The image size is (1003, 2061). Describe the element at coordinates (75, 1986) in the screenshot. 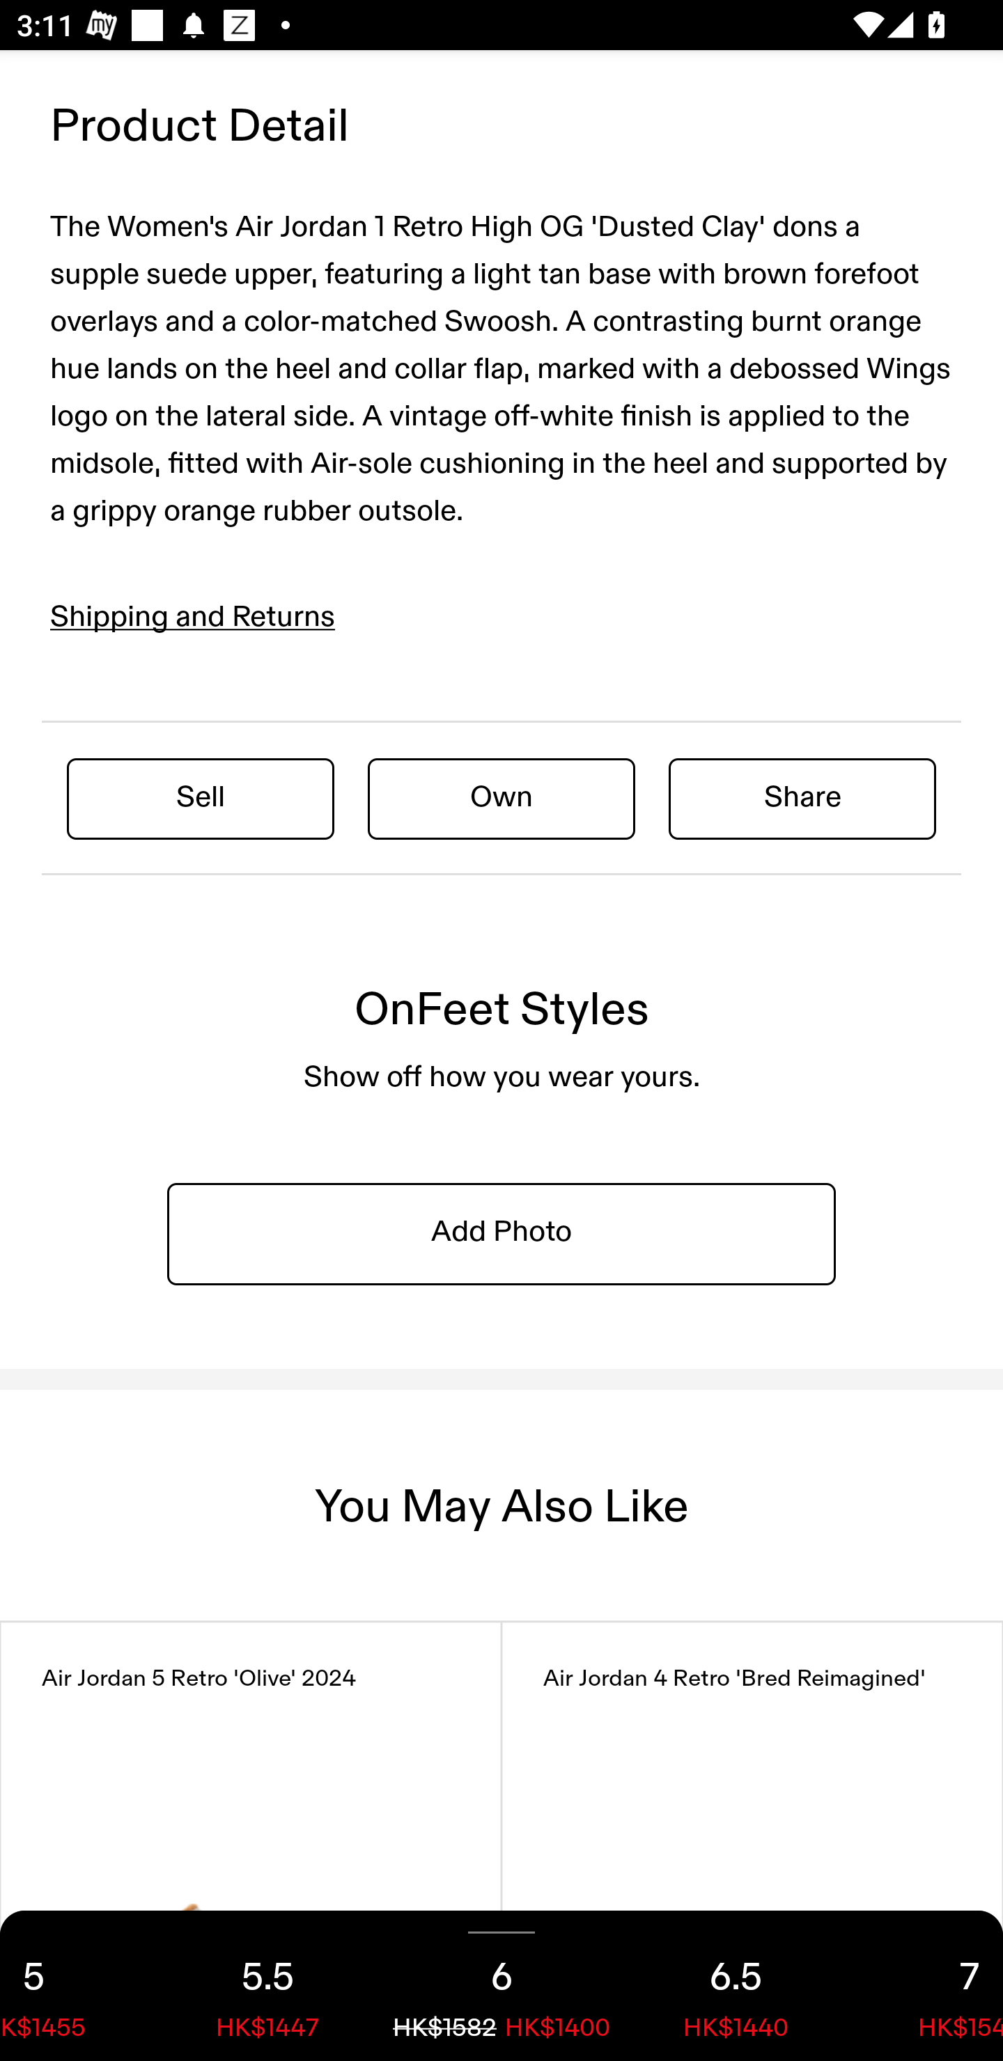

I see `5 HK$1455` at that location.